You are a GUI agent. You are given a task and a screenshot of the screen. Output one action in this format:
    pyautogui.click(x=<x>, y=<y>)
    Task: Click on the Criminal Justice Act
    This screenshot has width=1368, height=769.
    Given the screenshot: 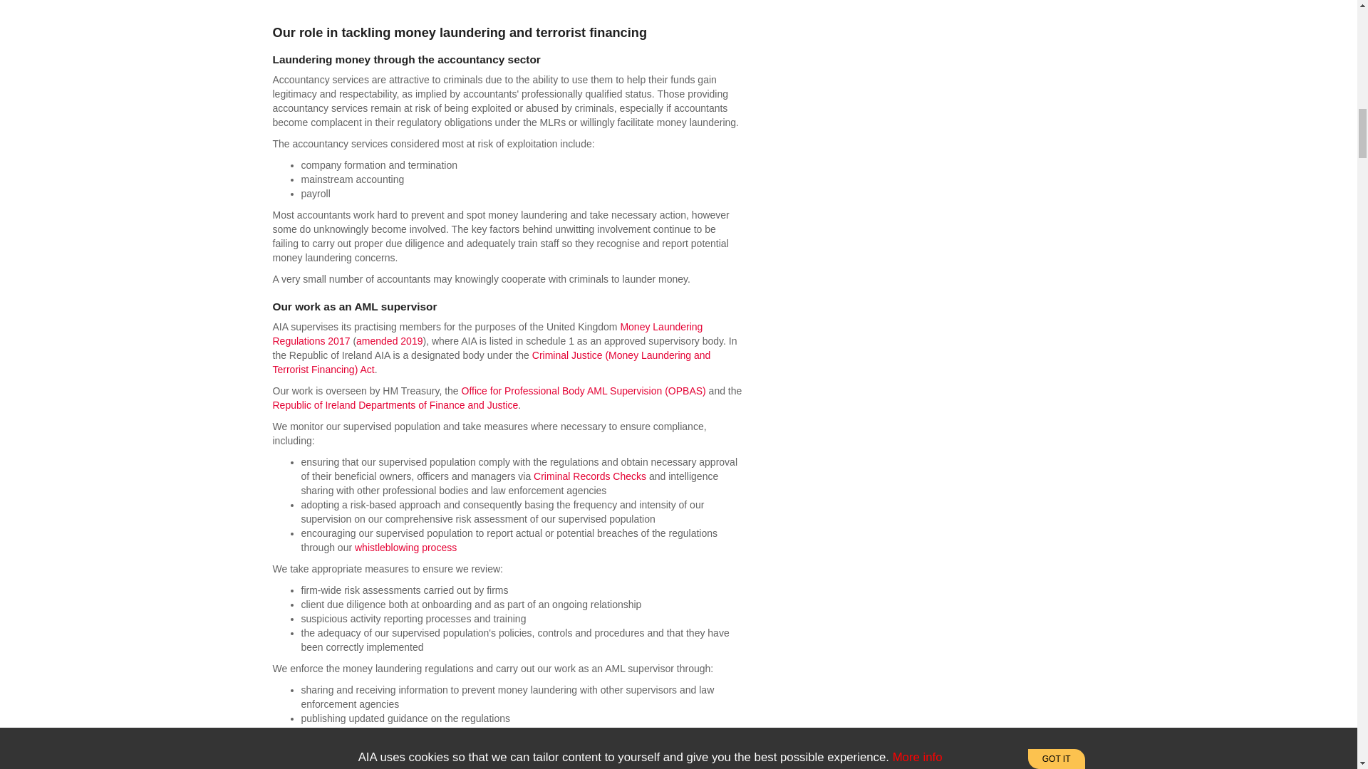 What is the action you would take?
    pyautogui.click(x=491, y=362)
    